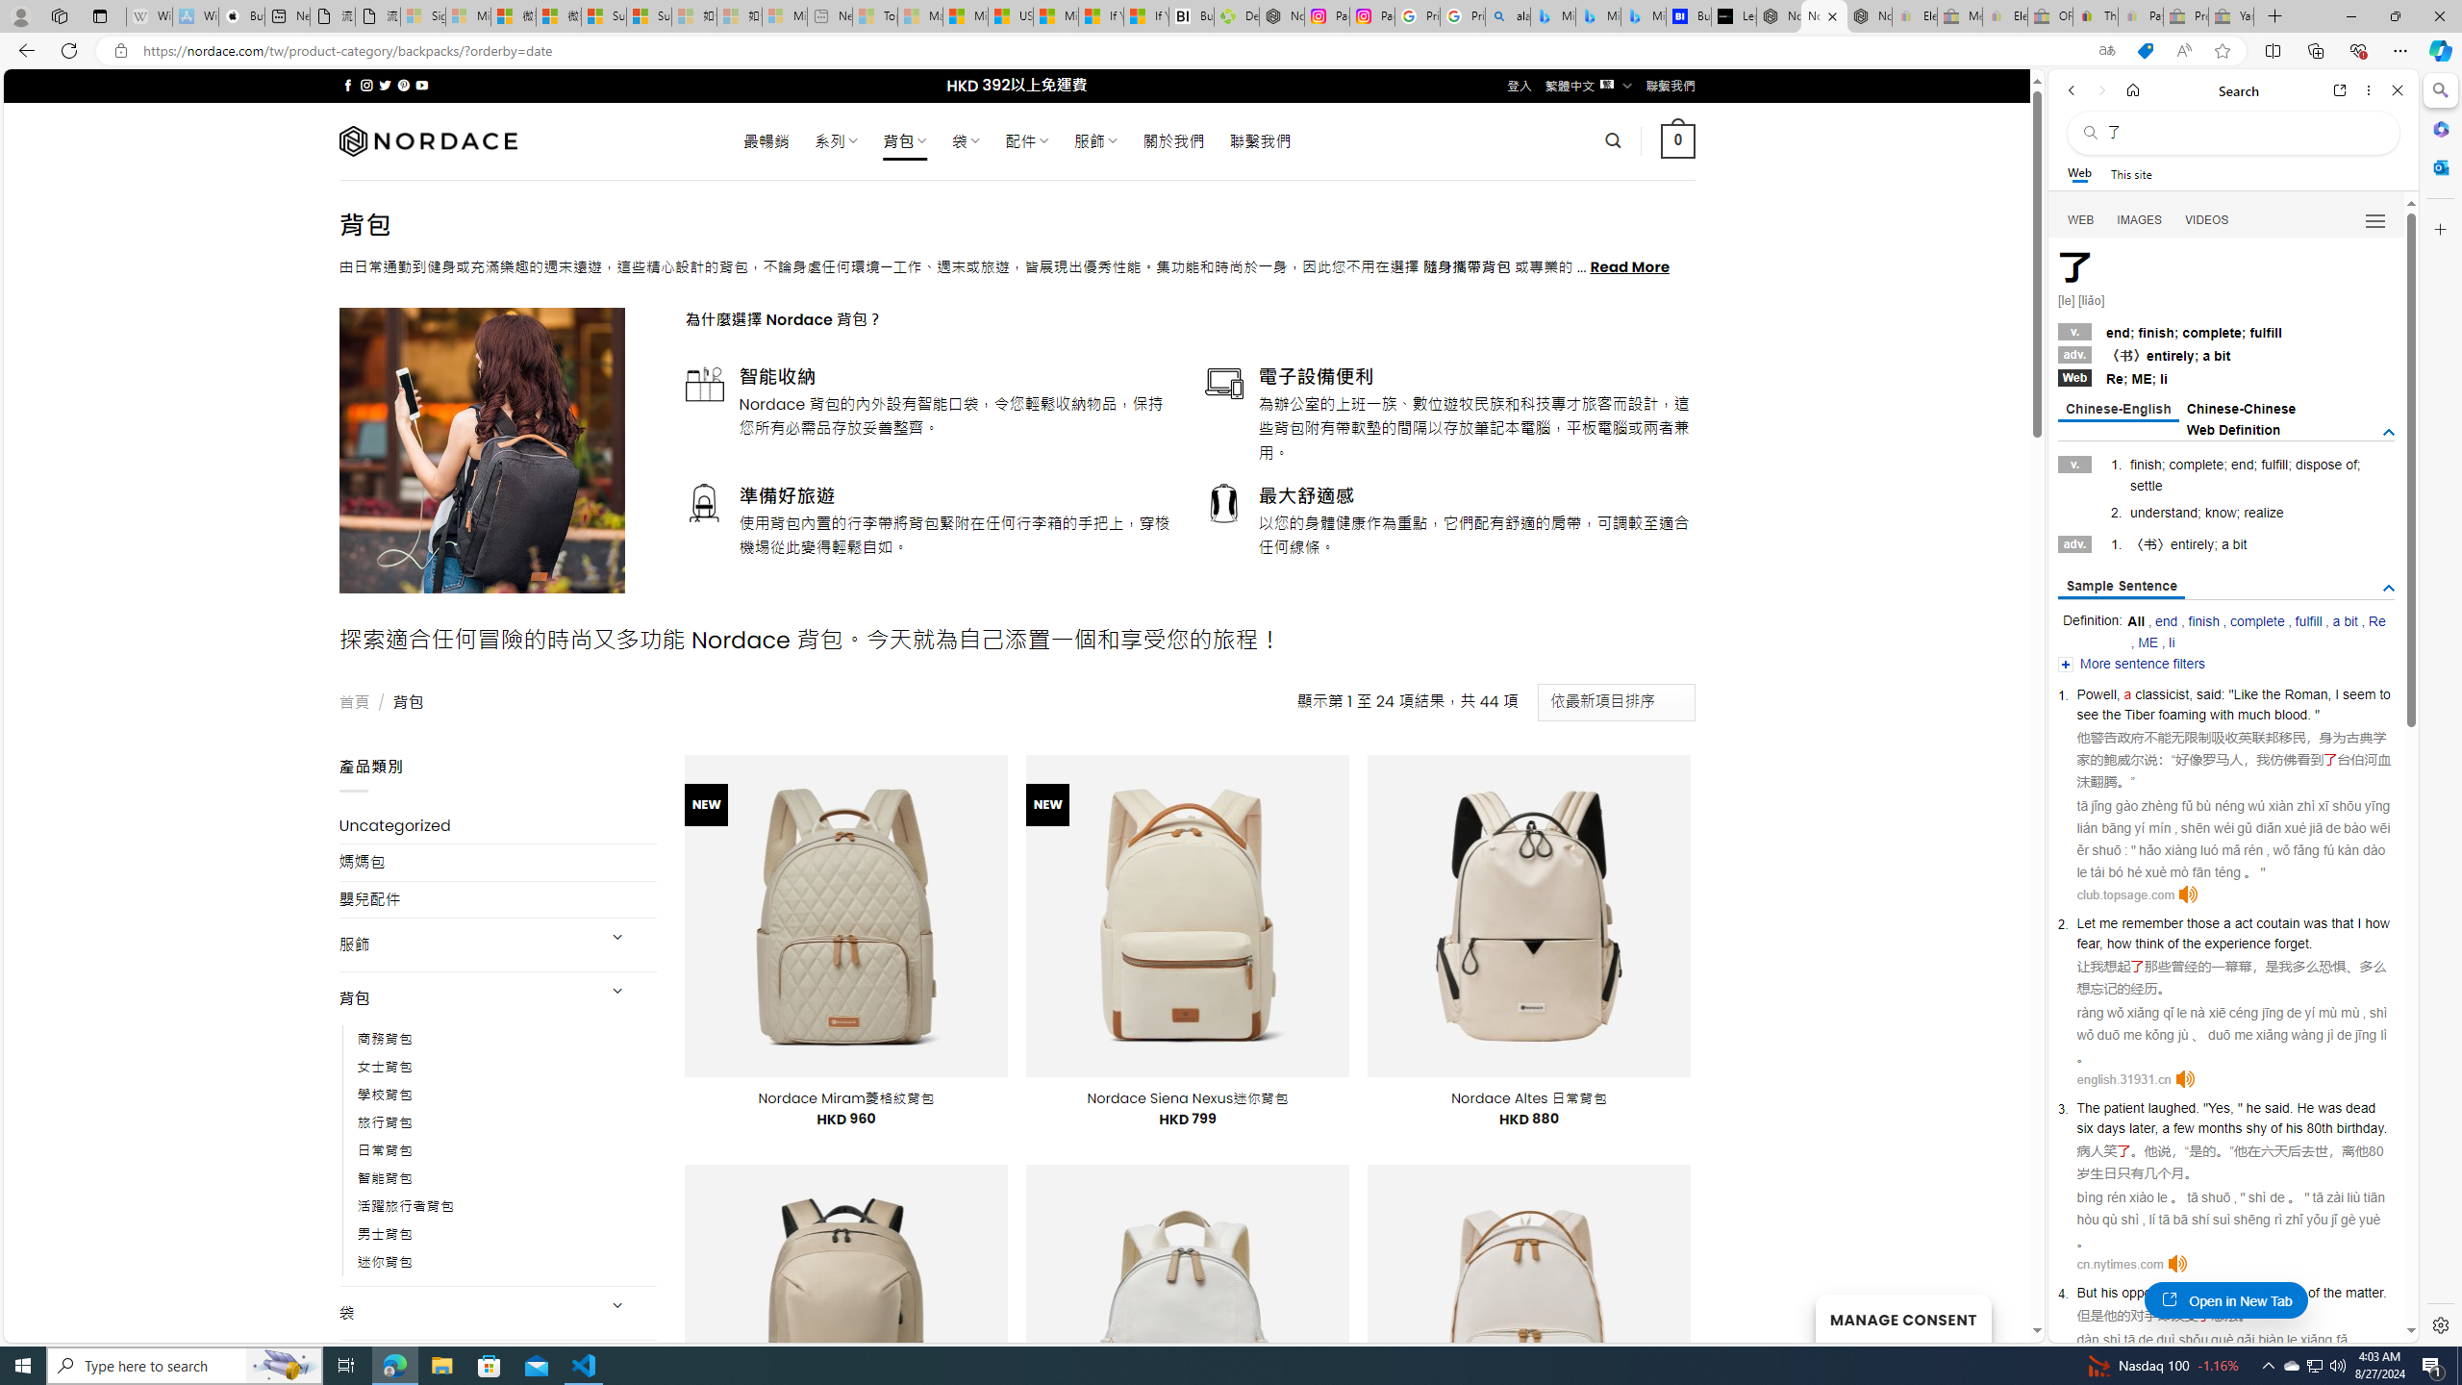 Image resolution: width=2462 pixels, height=1385 pixels. What do you see at coordinates (1552, 16) in the screenshot?
I see `Microsoft Bing Travel - Flights from Hong Kong to Bangkok` at bounding box center [1552, 16].